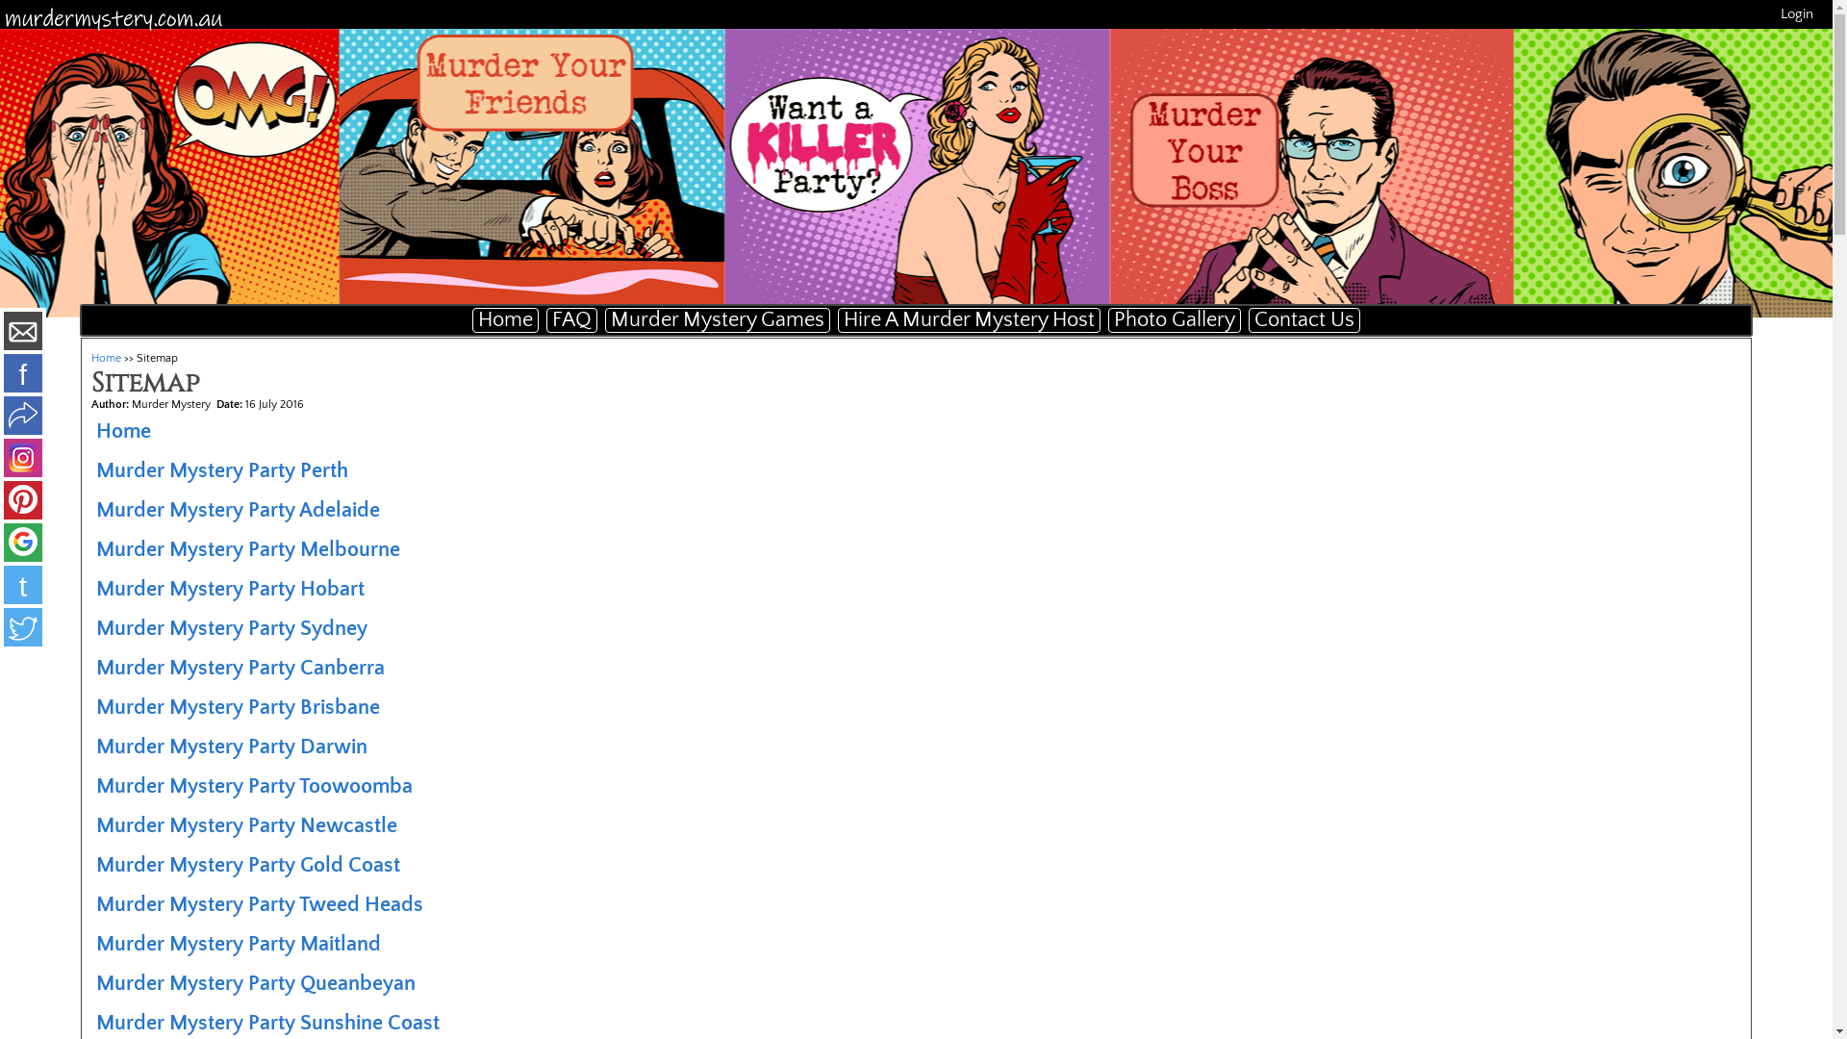  Describe the element at coordinates (239, 945) in the screenshot. I see `Murder Mystery Party Maitland` at that location.